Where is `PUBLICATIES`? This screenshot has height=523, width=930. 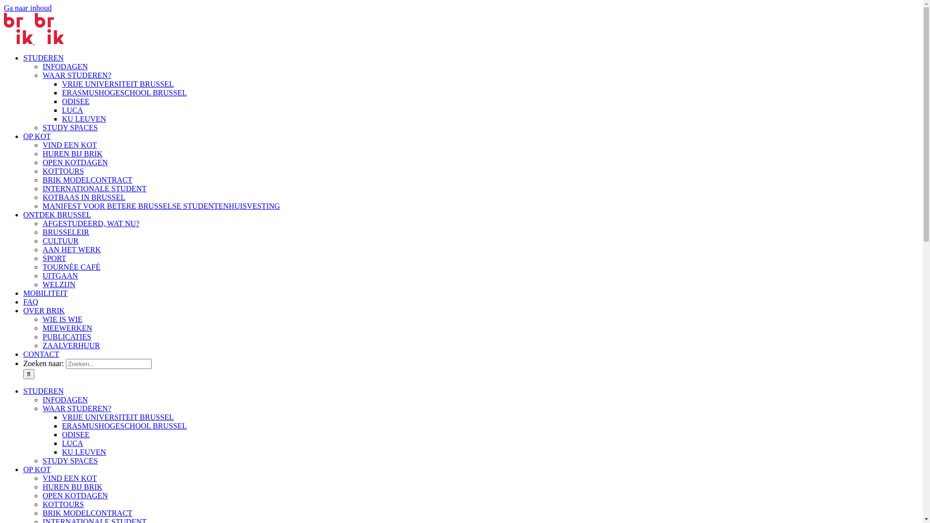 PUBLICATIES is located at coordinates (67, 337).